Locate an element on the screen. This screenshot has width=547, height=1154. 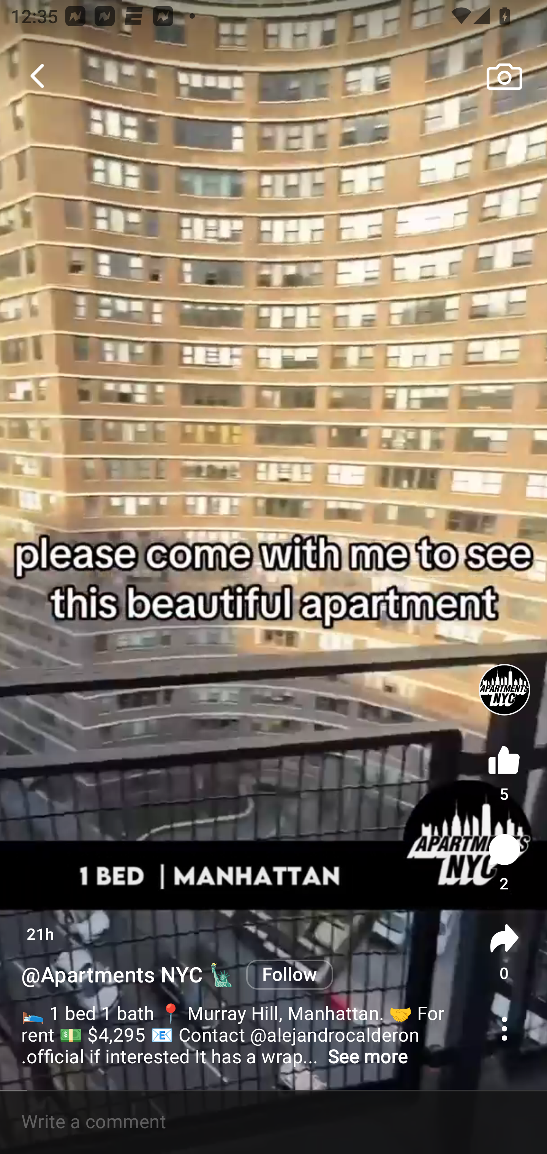
0 is located at coordinates (504, 952).